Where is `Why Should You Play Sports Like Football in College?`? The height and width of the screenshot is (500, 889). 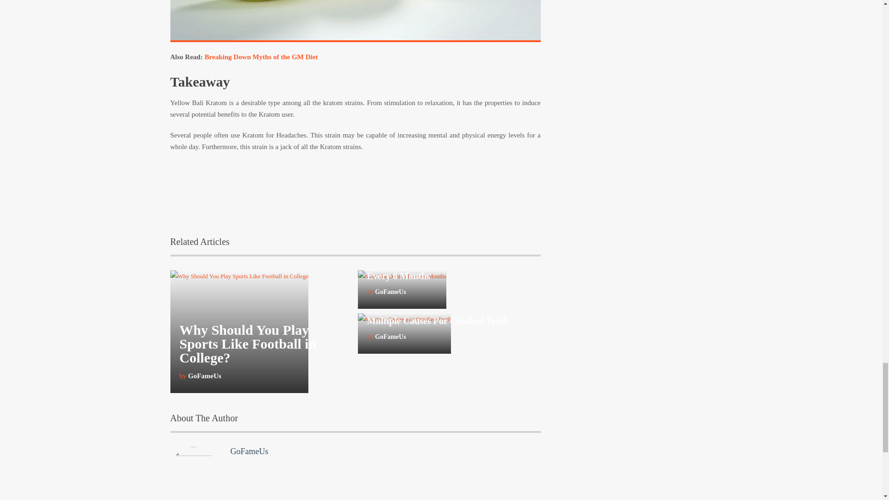 Why Should You Play Sports Like Football in College? is located at coordinates (248, 344).